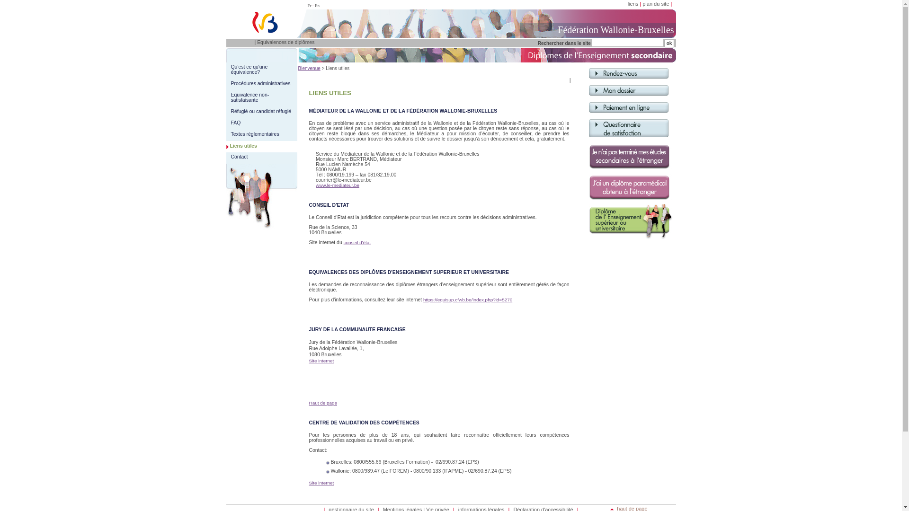 Image resolution: width=909 pixels, height=511 pixels. I want to click on liens, so click(633, 4).